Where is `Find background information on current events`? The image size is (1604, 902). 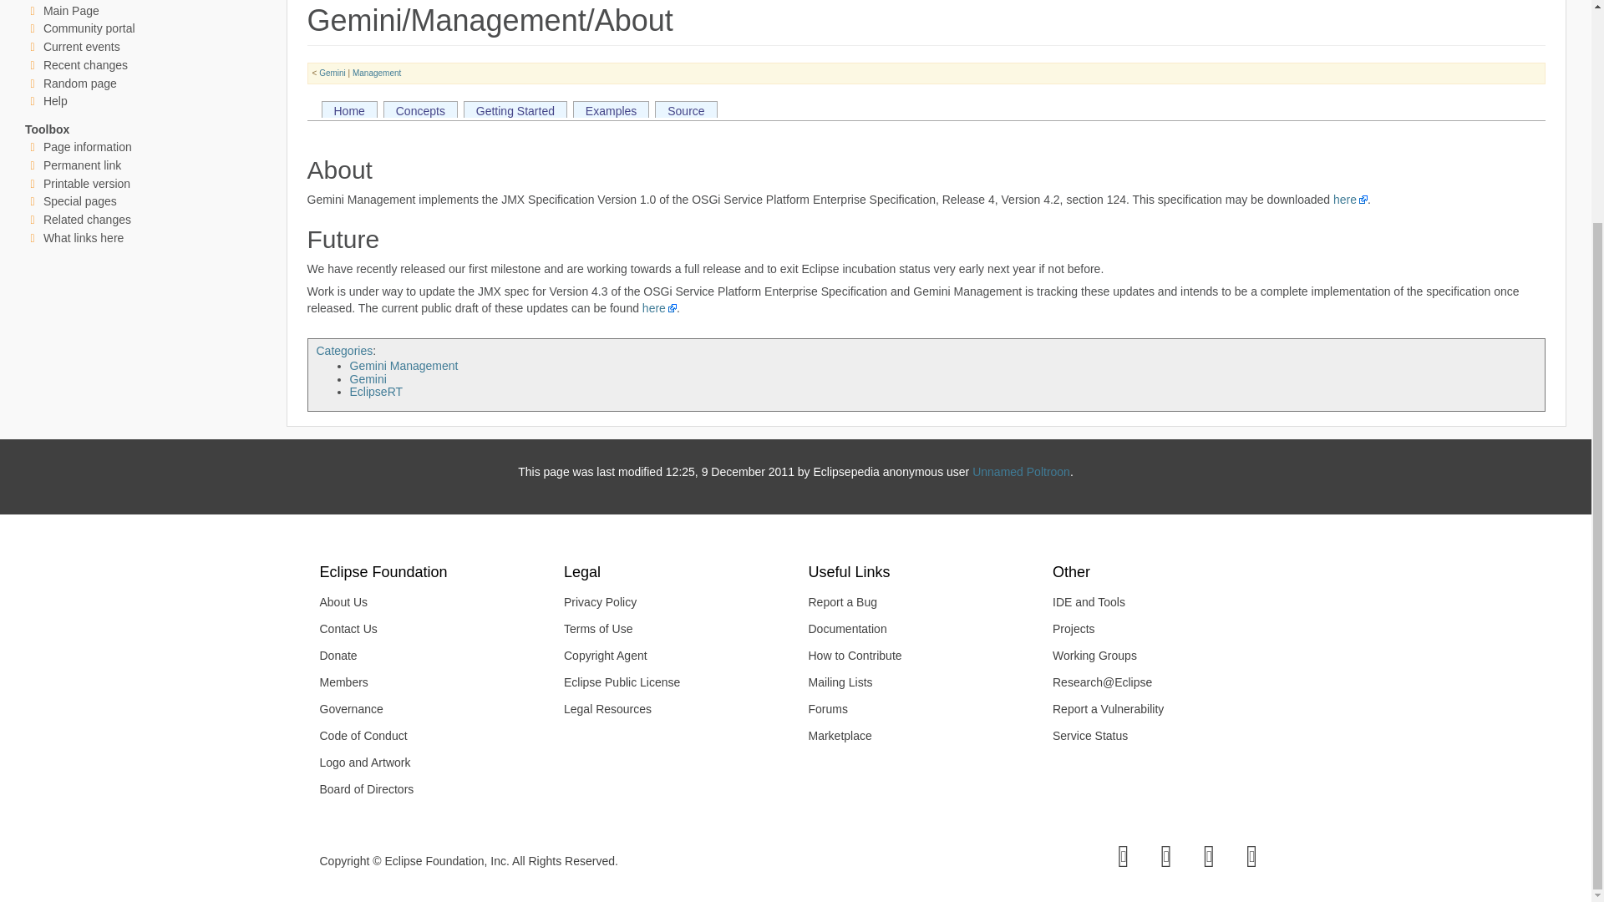 Find background information on current events is located at coordinates (82, 46).